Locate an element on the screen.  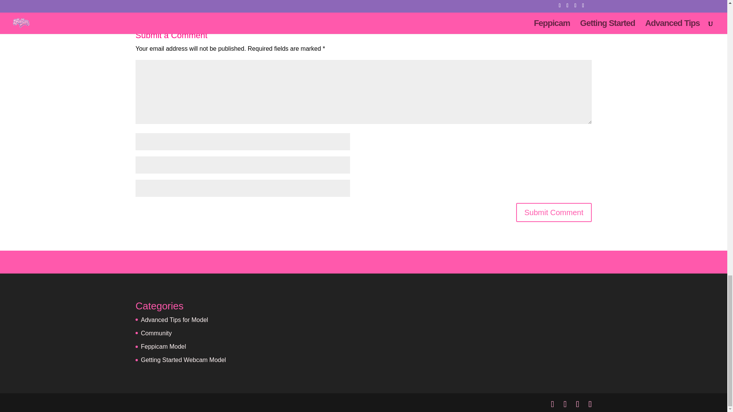
Getting Started Webcam Model is located at coordinates (183, 360).